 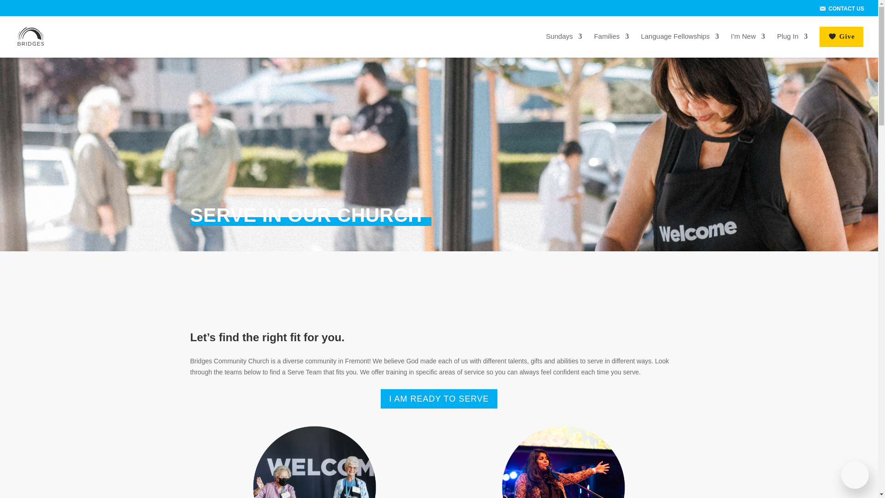 I want to click on Give, so click(x=841, y=42).